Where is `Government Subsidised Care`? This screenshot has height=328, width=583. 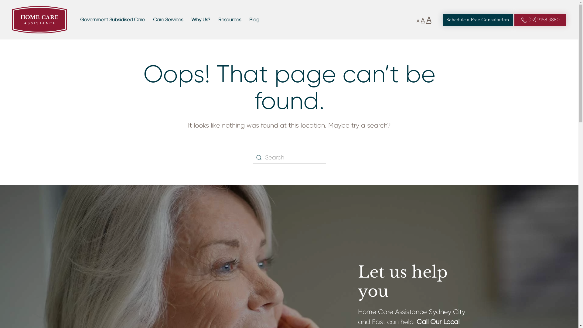 Government Subsidised Care is located at coordinates (112, 20).